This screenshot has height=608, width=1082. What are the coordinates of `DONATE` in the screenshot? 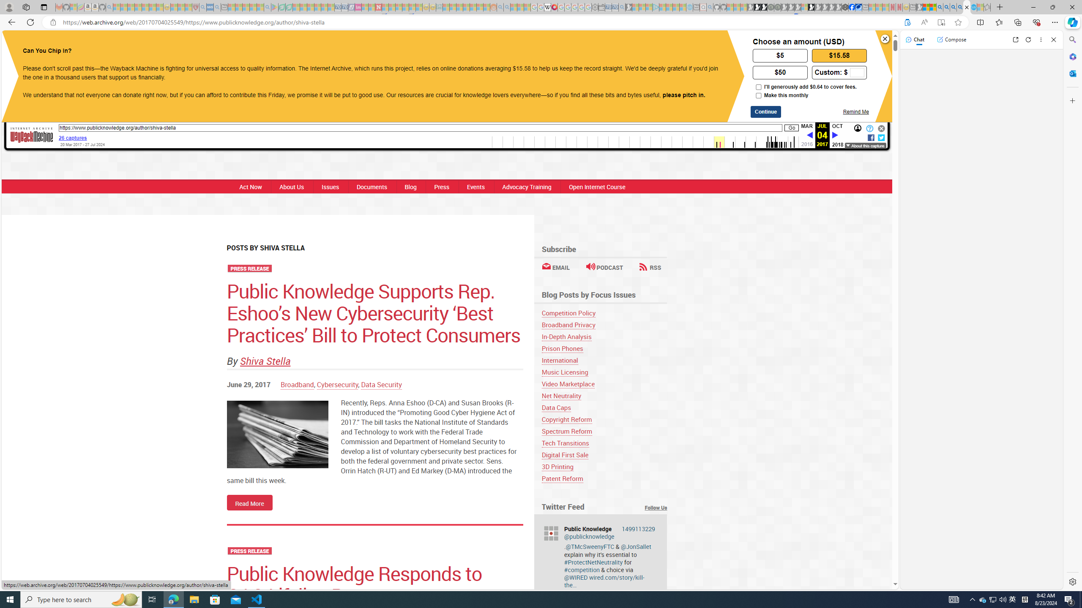 It's located at (617, 46).